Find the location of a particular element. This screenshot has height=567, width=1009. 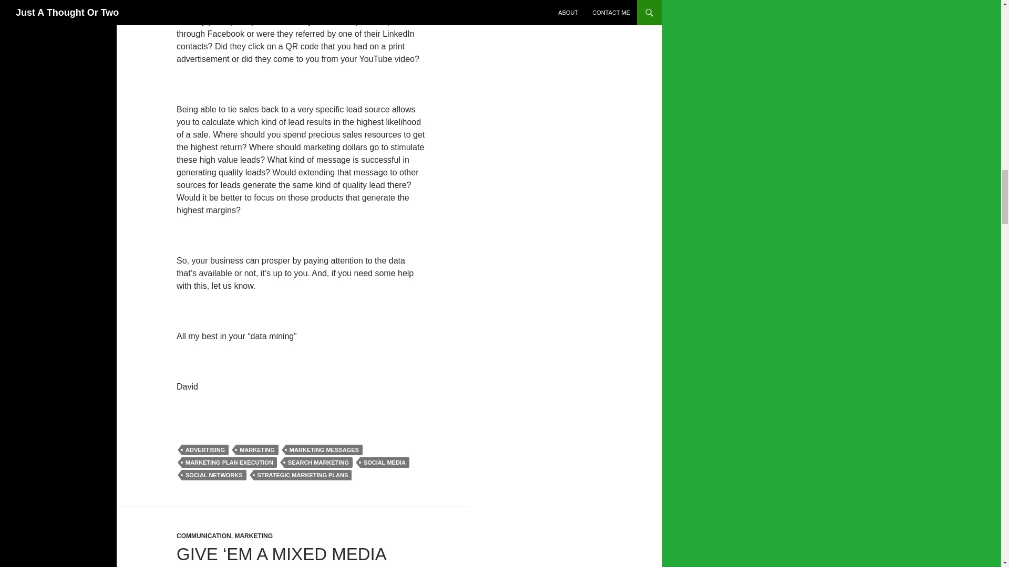

SOCIAL MEDIA is located at coordinates (385, 462).